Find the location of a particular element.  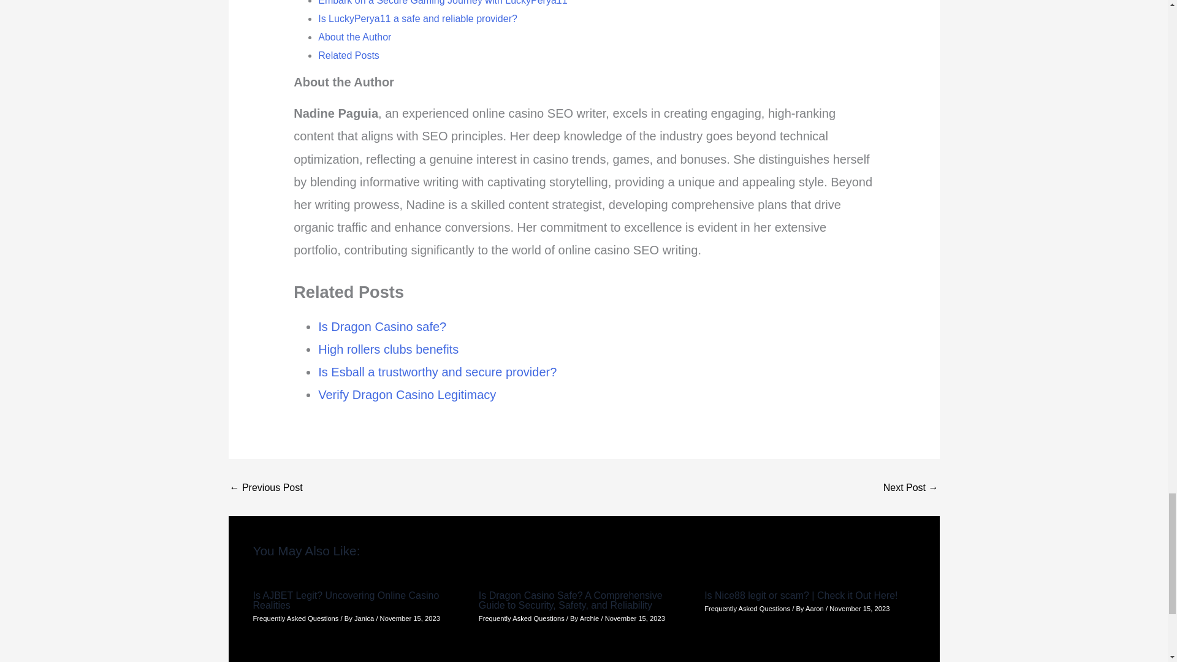

Frequently Asked Questions is located at coordinates (522, 618).